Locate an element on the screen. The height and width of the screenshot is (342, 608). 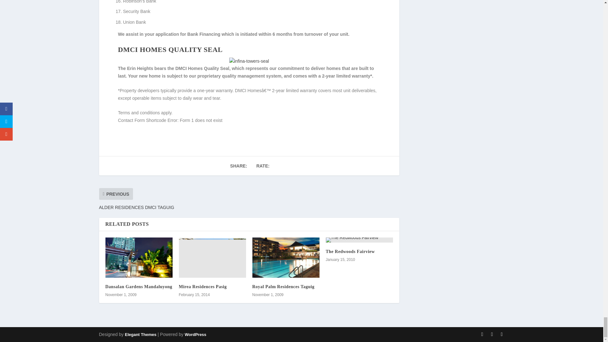
Mirea Residences Pasig is located at coordinates (212, 257).